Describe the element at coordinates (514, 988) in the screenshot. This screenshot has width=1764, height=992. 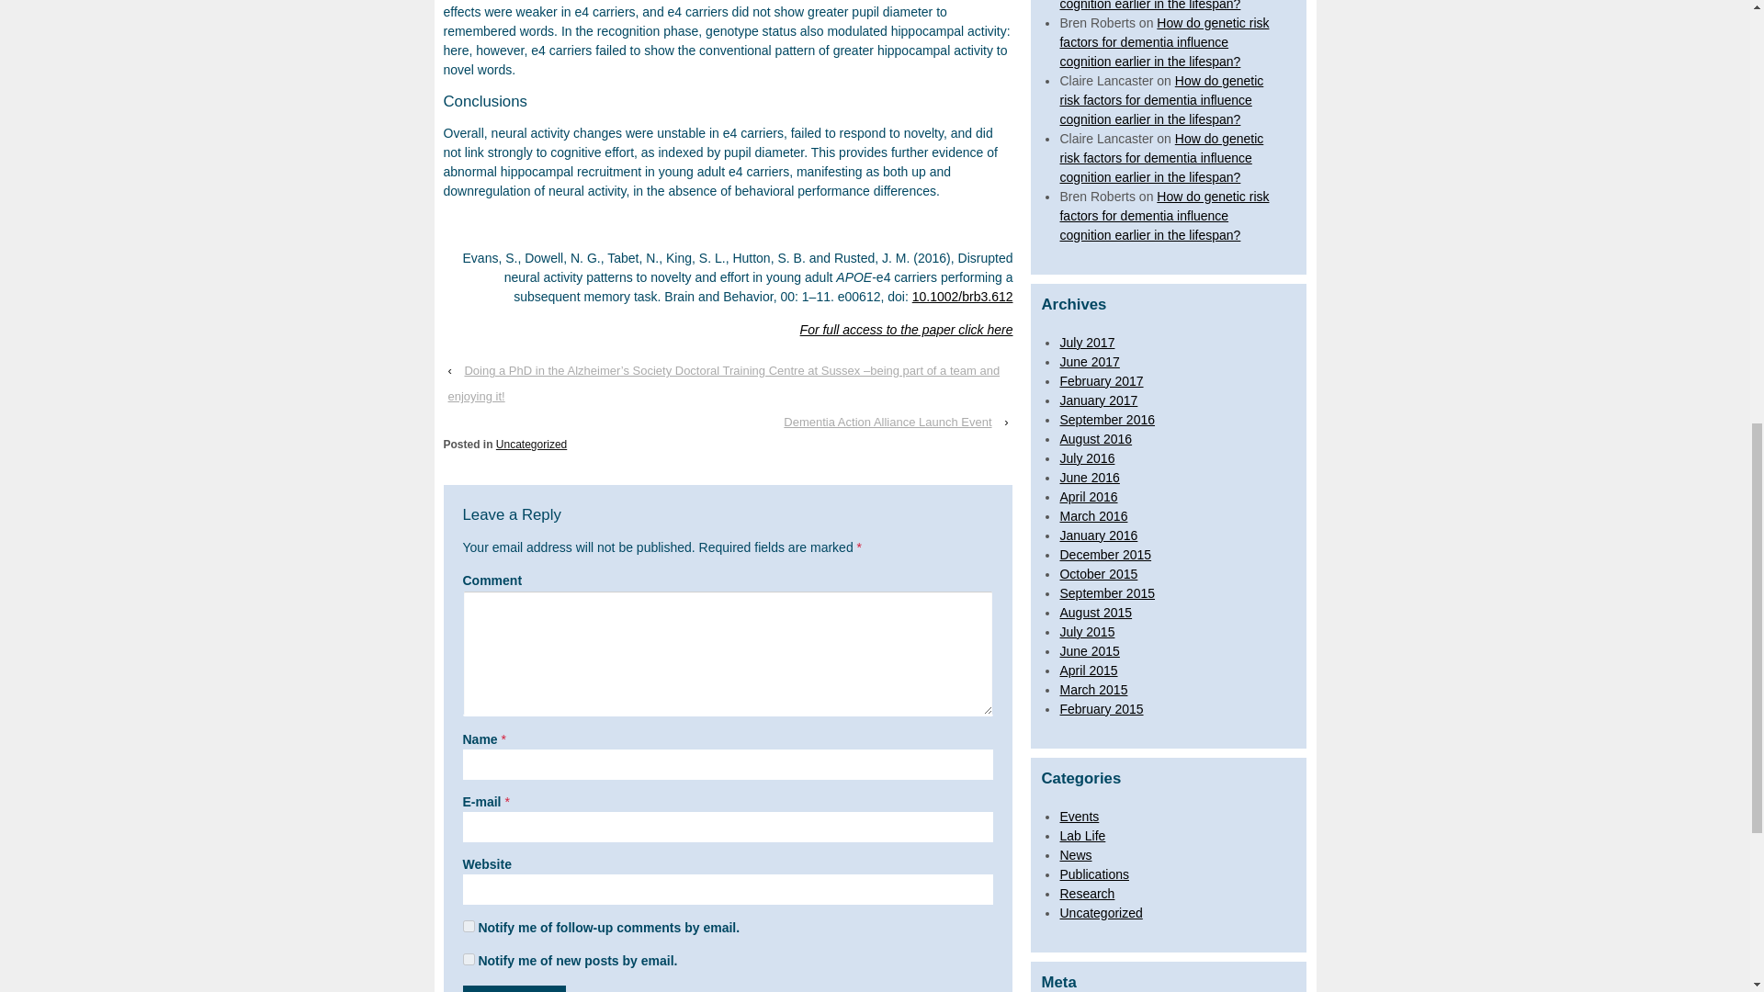
I see `Post Comment` at that location.